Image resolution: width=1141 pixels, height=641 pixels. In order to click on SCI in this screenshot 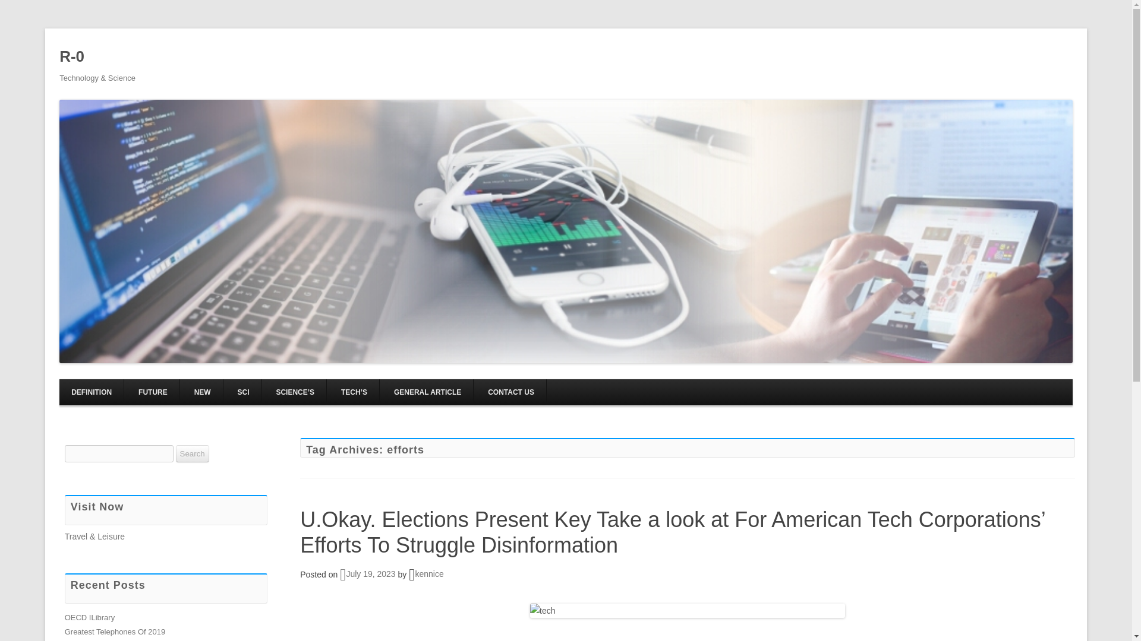, I will do `click(244, 392)`.